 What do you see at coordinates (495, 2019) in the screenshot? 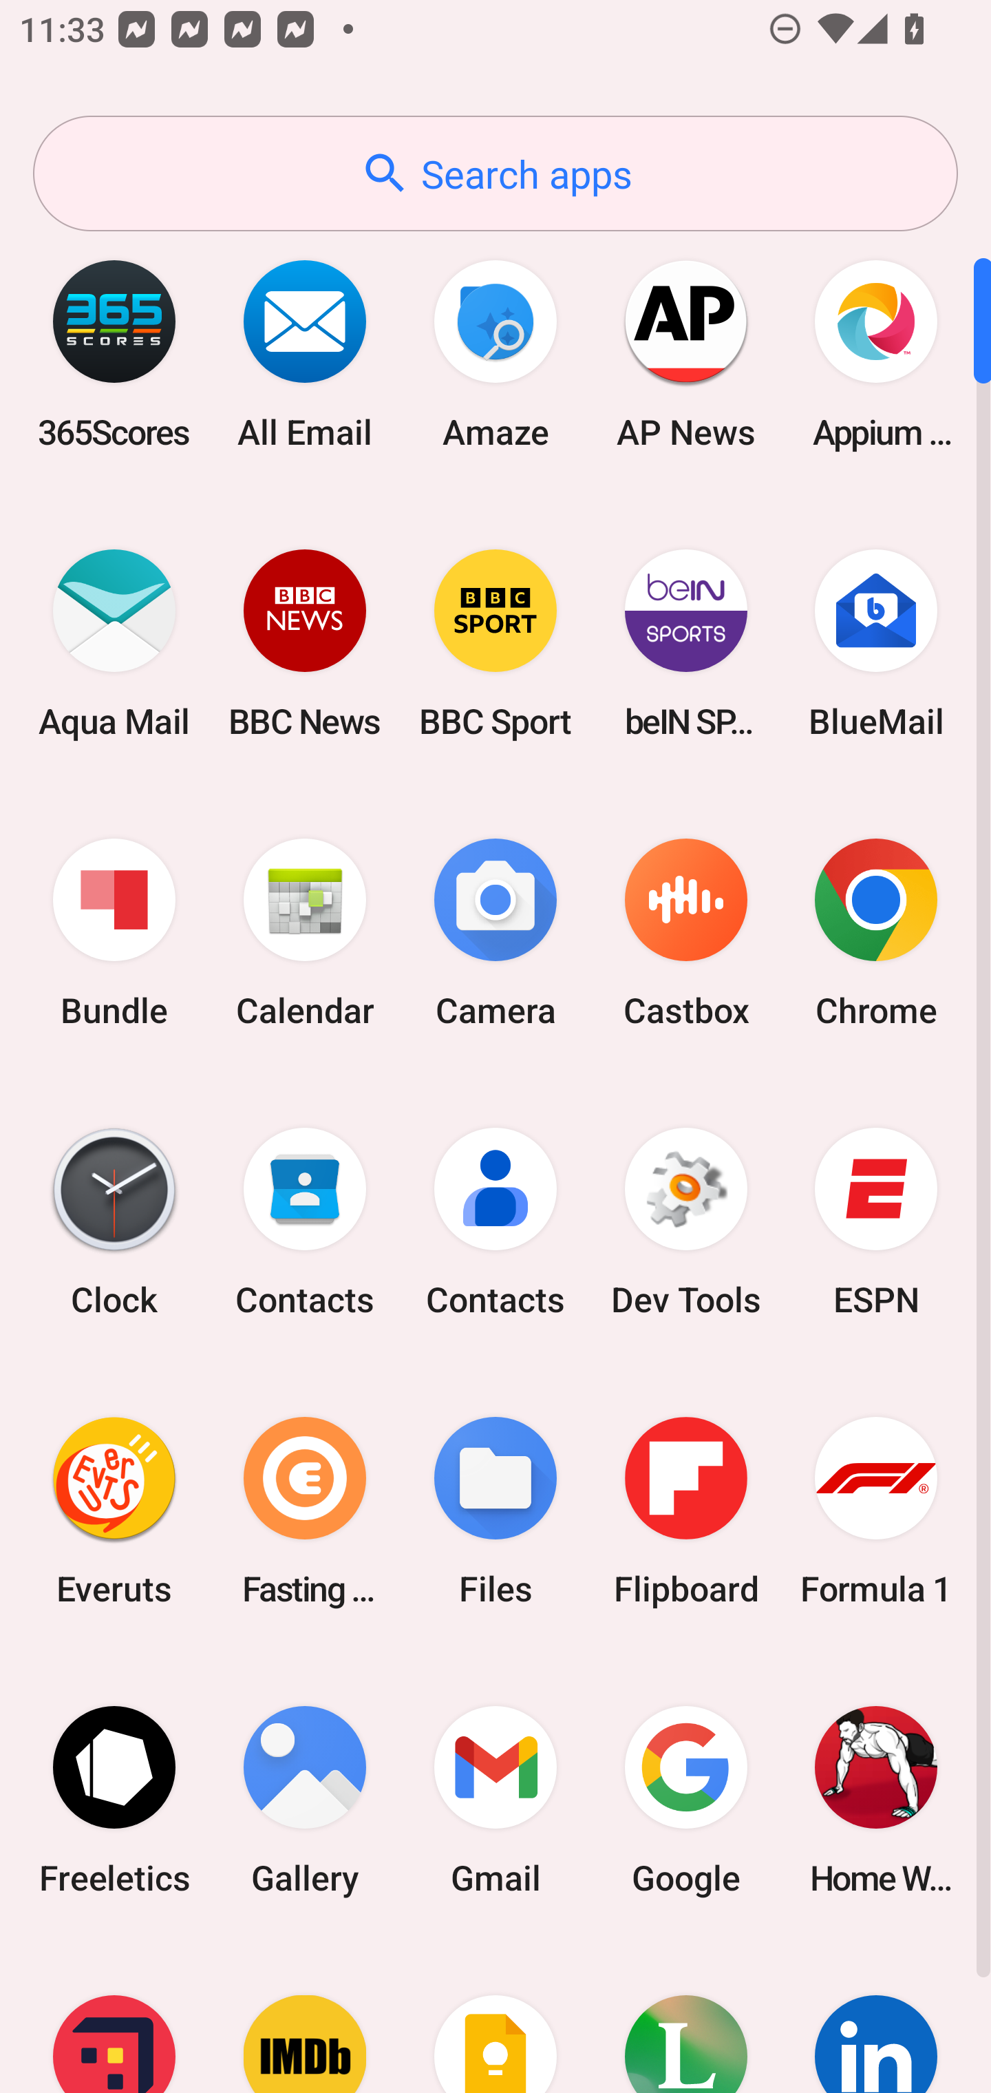
I see `Keep Notes` at bounding box center [495, 2019].